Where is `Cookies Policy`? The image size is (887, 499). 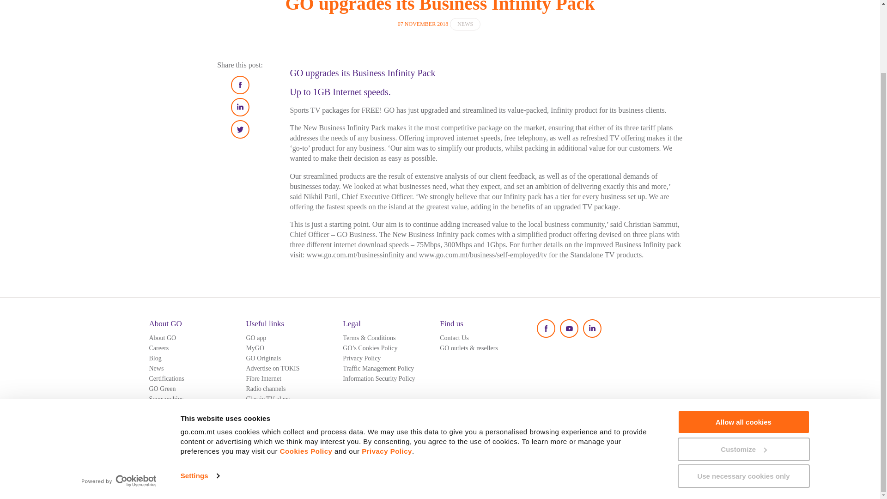
Cookies Policy is located at coordinates (306, 372).